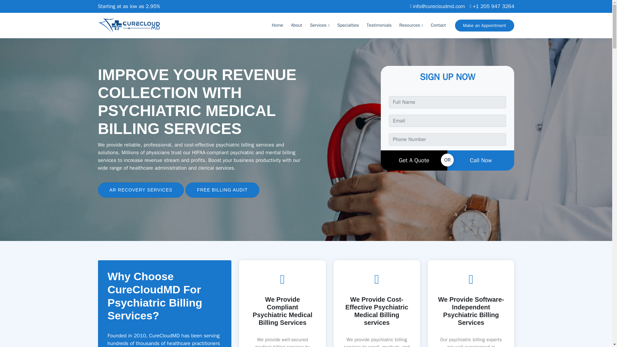 The width and height of the screenshot is (617, 347). Describe the element at coordinates (348, 25) in the screenshot. I see `Specialties` at that location.